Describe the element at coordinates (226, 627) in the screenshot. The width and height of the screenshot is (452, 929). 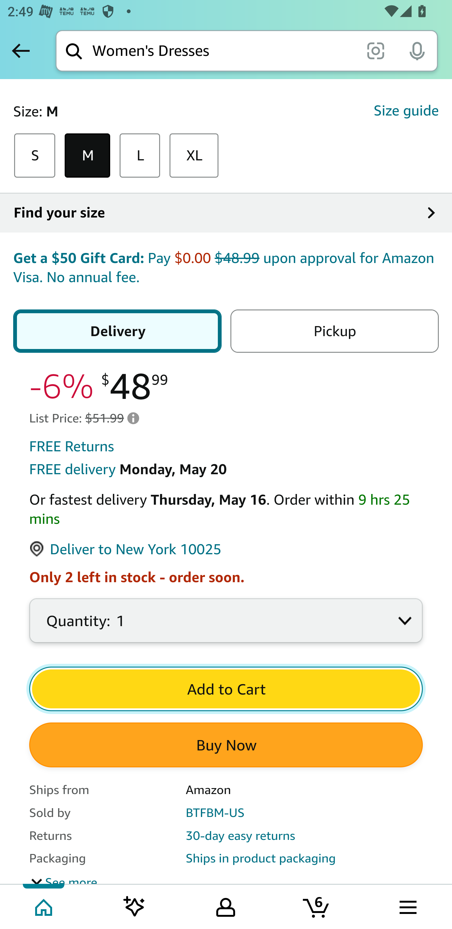
I see `1` at that location.